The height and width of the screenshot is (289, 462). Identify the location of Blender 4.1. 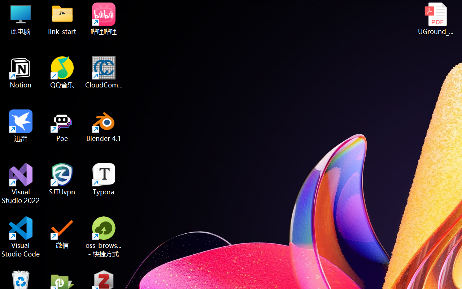
(104, 126).